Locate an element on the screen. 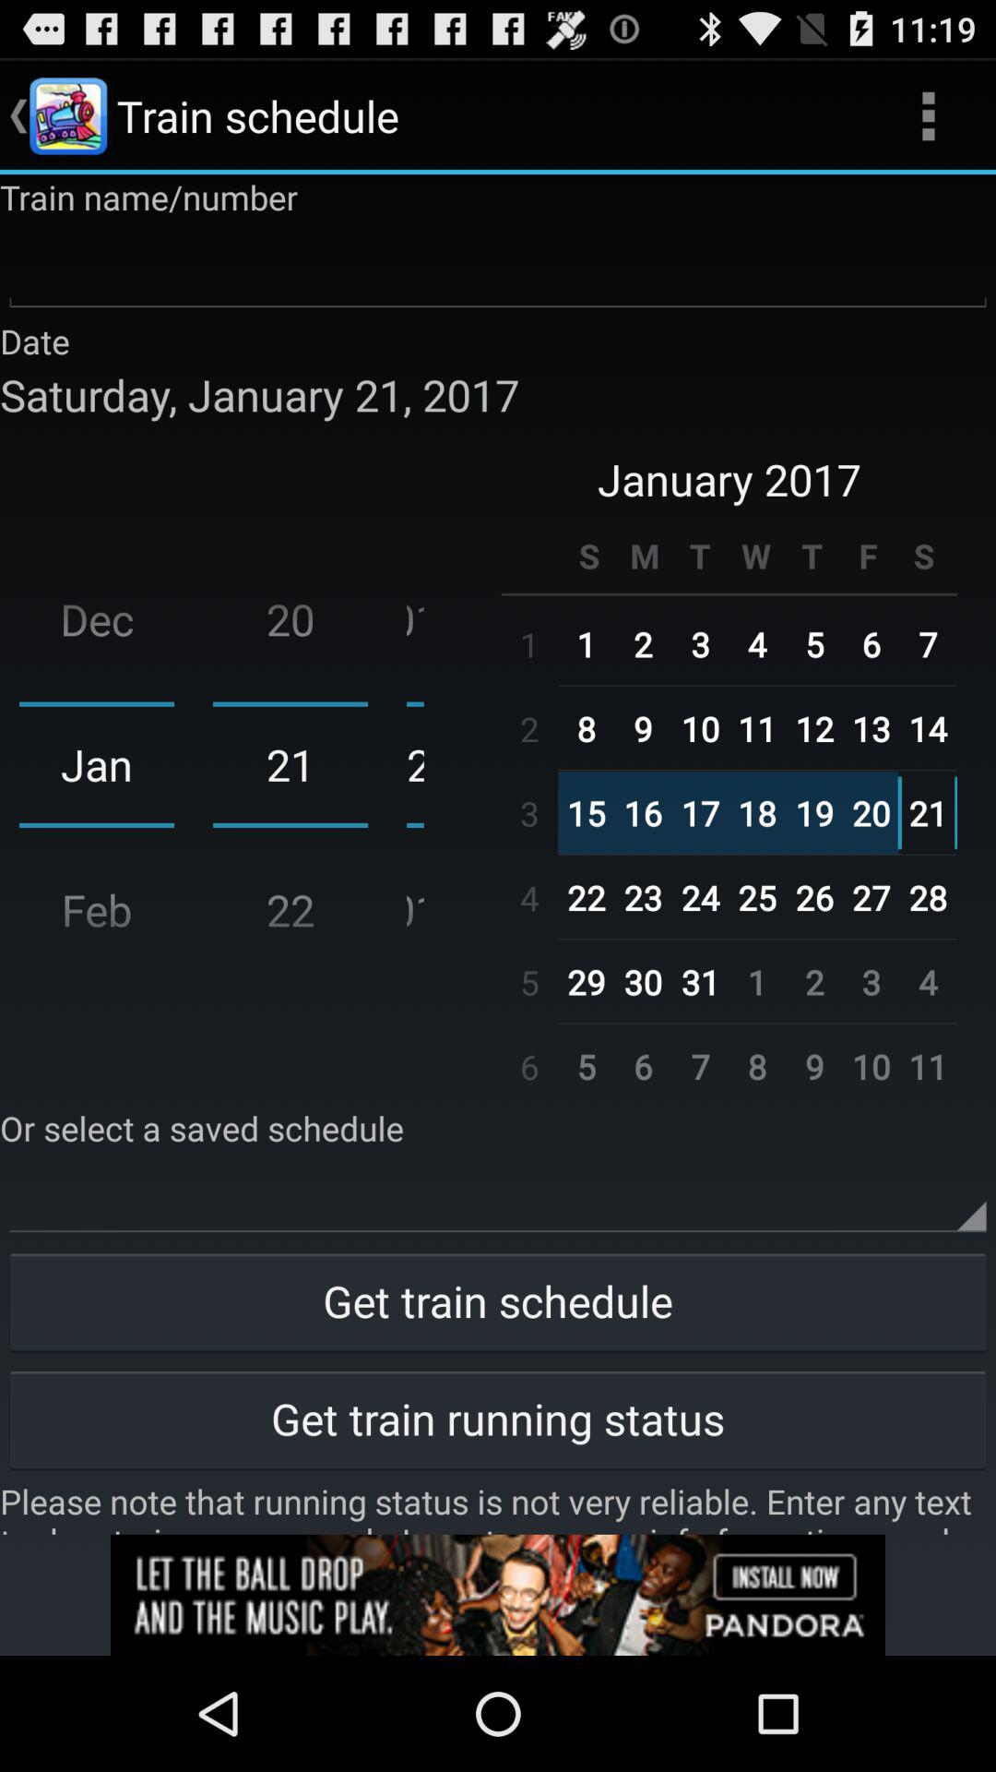 Image resolution: width=996 pixels, height=1772 pixels. click on advertisement is located at coordinates (498, 1595).